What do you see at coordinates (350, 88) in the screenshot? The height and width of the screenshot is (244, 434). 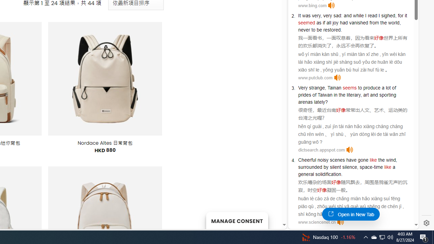 I see `seems` at bounding box center [350, 88].